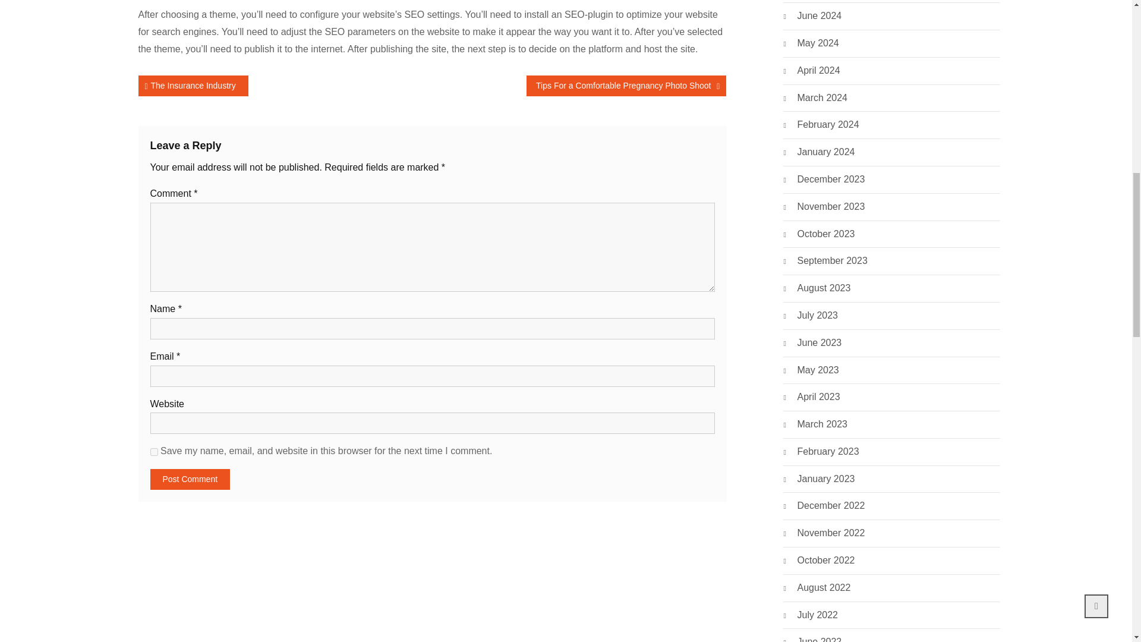 The image size is (1141, 642). I want to click on October 2023, so click(826, 234).